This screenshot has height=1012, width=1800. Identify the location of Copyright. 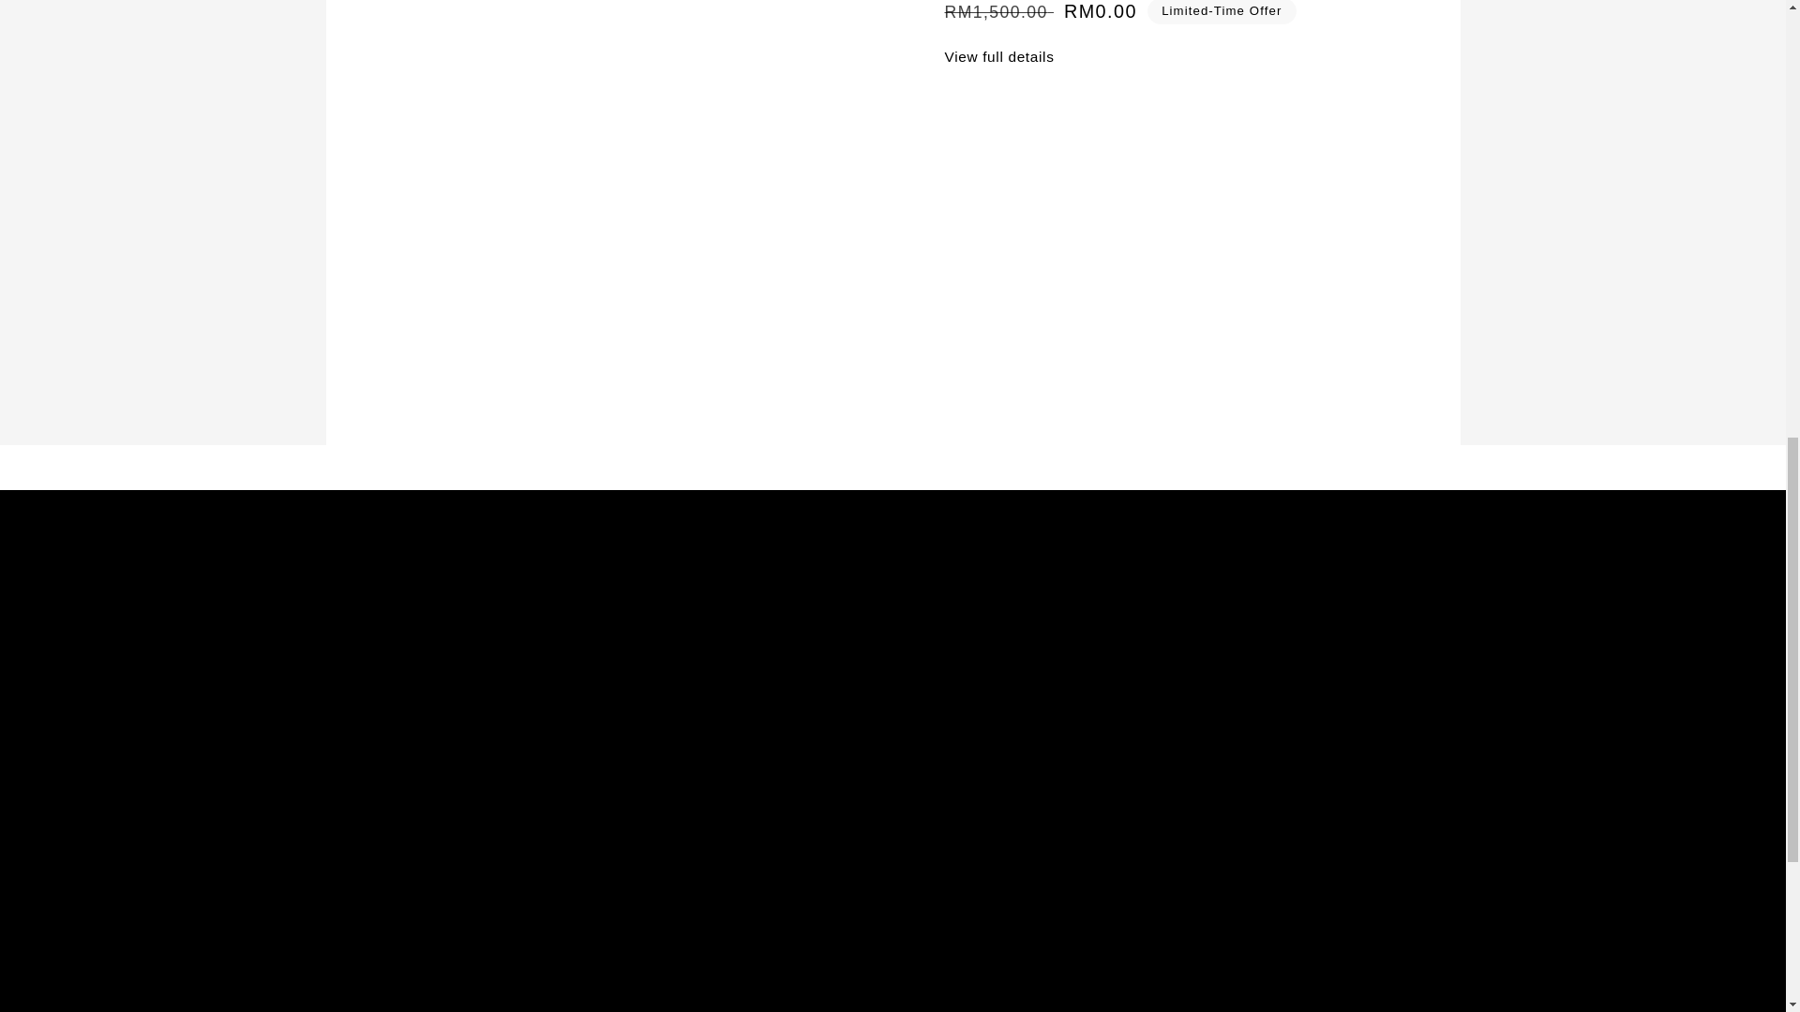
(649, 611).